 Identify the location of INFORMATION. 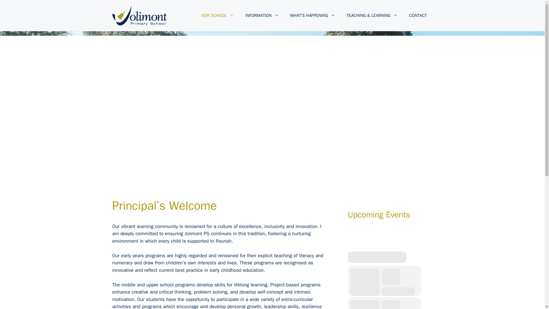
(262, 15).